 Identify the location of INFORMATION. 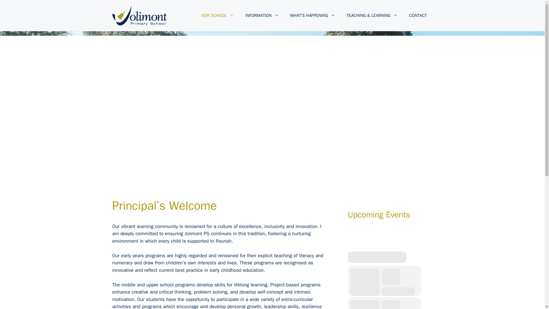
(262, 15).